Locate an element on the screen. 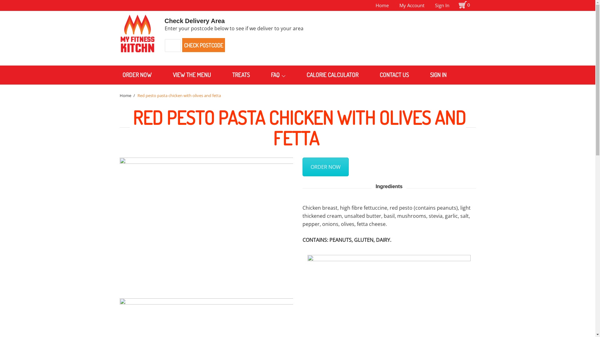  Sign In is located at coordinates (442, 5).